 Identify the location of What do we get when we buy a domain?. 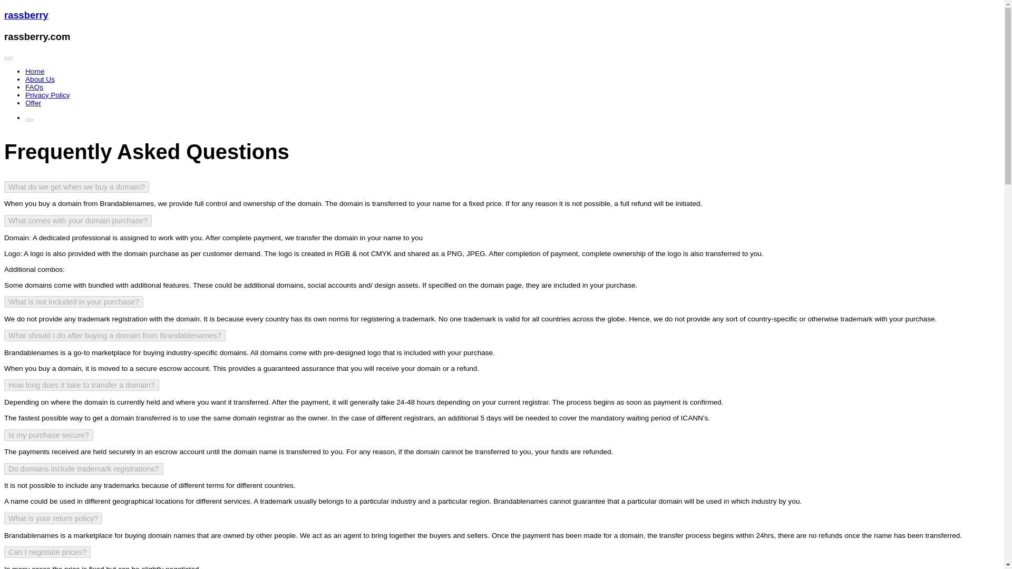
(76, 187).